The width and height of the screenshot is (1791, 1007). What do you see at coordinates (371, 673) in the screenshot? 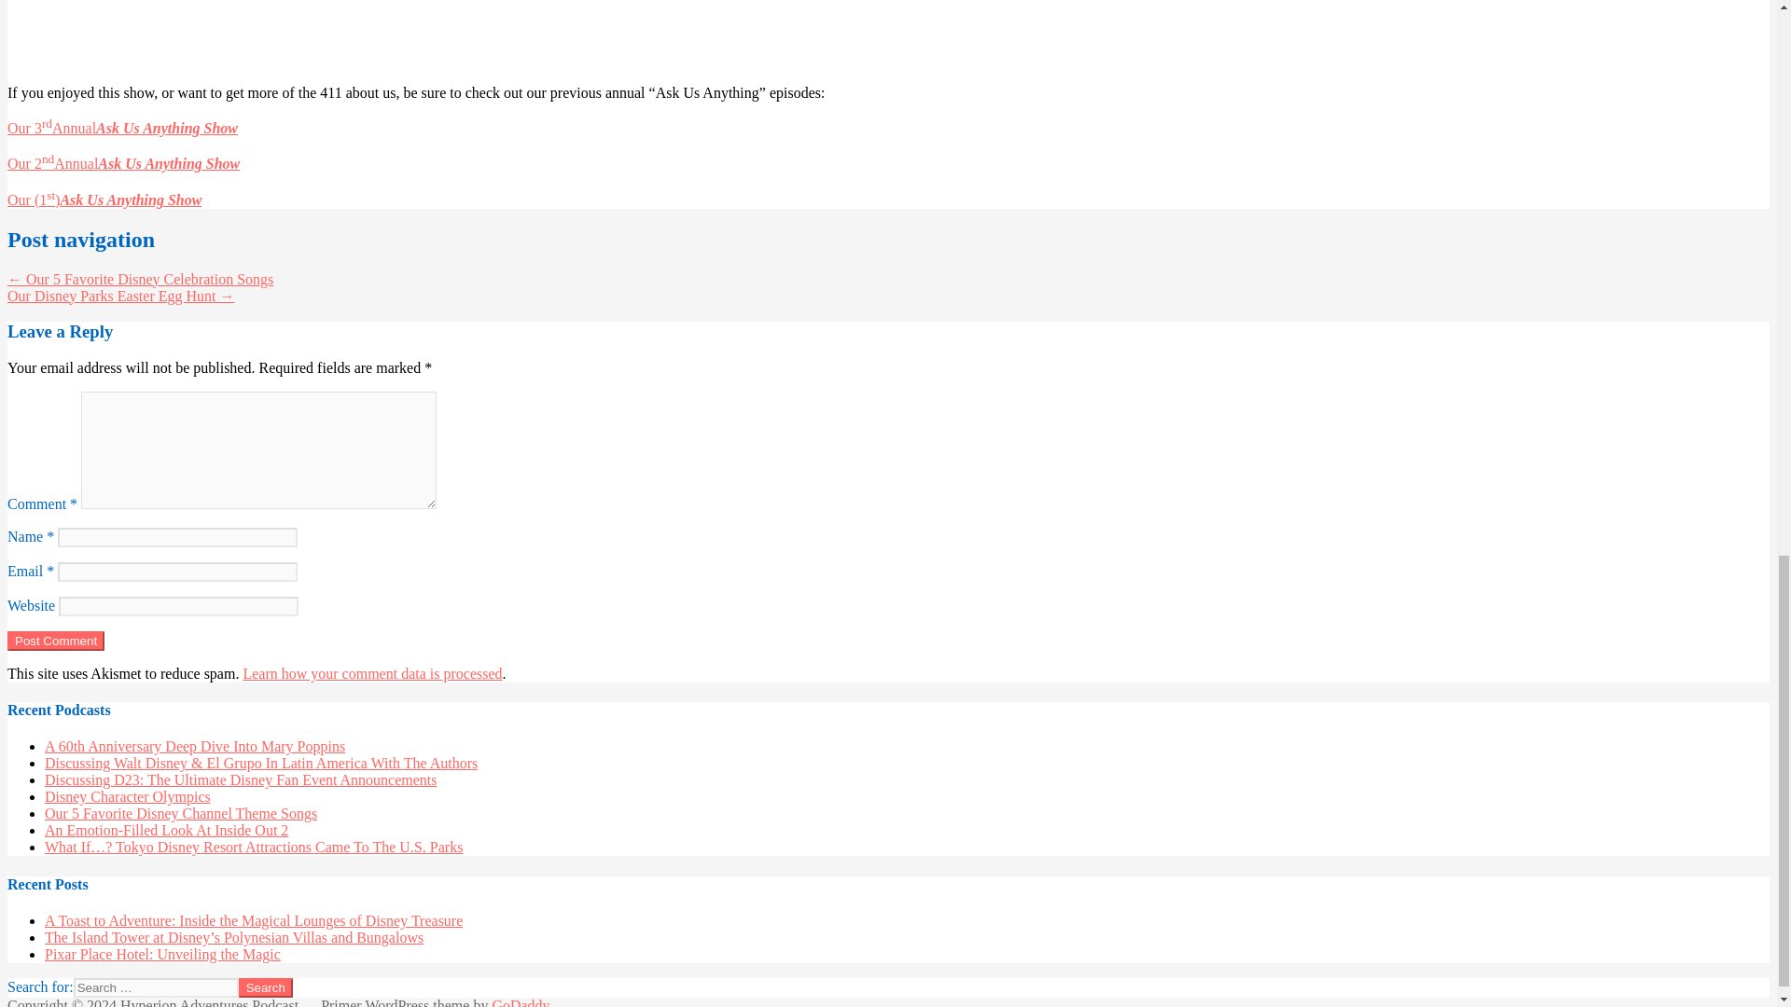
I see `Learn how your comment data is processed` at bounding box center [371, 673].